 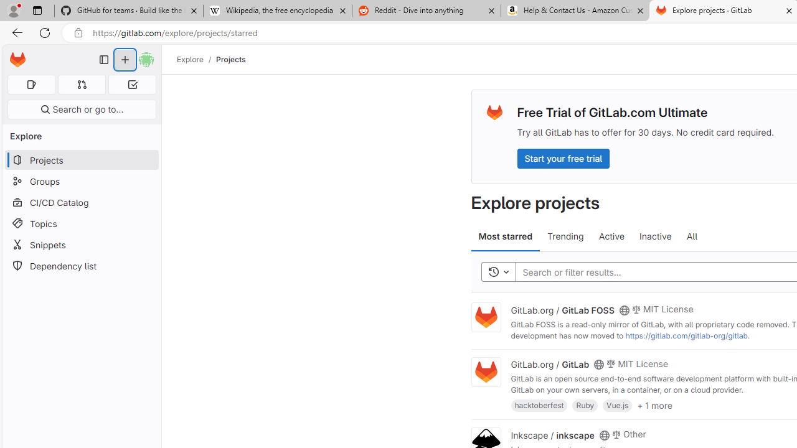 What do you see at coordinates (277, 11) in the screenshot?
I see `Wikipedia, the free encyclopedia` at bounding box center [277, 11].